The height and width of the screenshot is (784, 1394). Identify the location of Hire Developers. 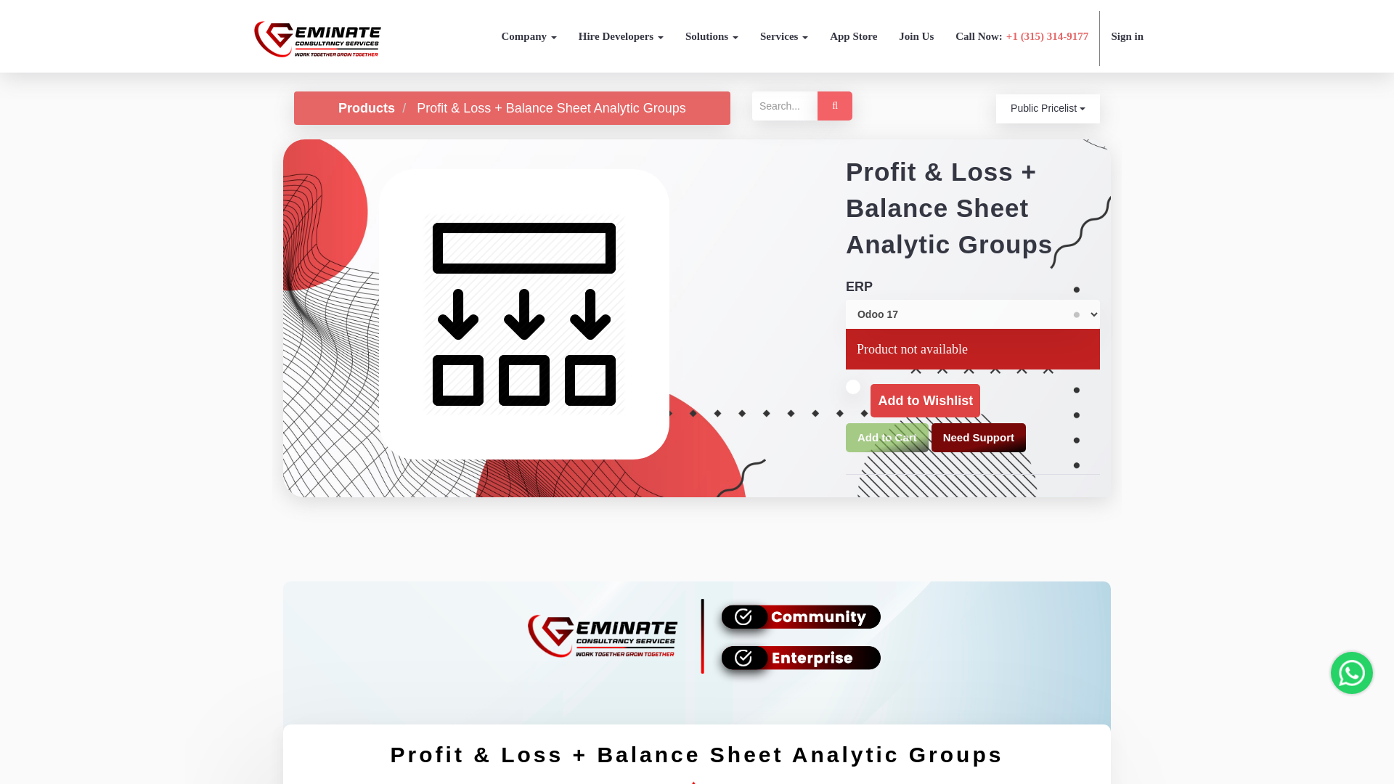
(621, 36).